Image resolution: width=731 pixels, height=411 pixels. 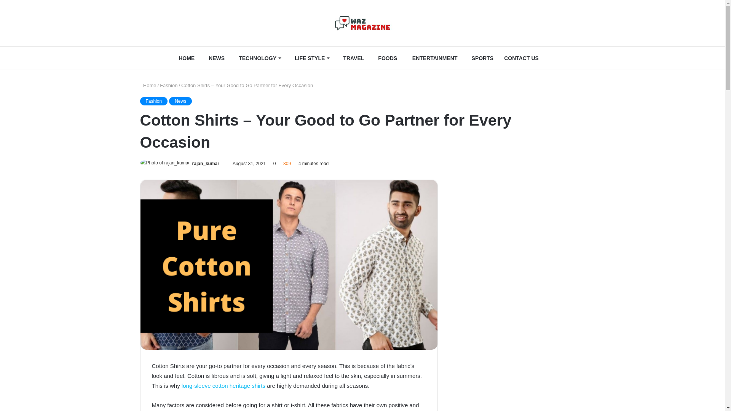 I want to click on FOODS, so click(x=386, y=58).